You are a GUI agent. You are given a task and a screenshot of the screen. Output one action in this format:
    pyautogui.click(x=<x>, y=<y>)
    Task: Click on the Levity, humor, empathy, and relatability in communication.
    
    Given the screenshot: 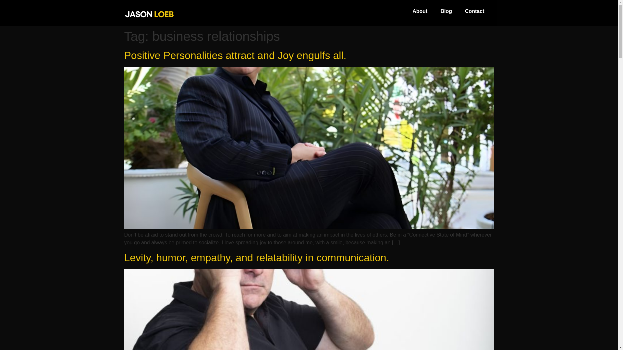 What is the action you would take?
    pyautogui.click(x=256, y=257)
    